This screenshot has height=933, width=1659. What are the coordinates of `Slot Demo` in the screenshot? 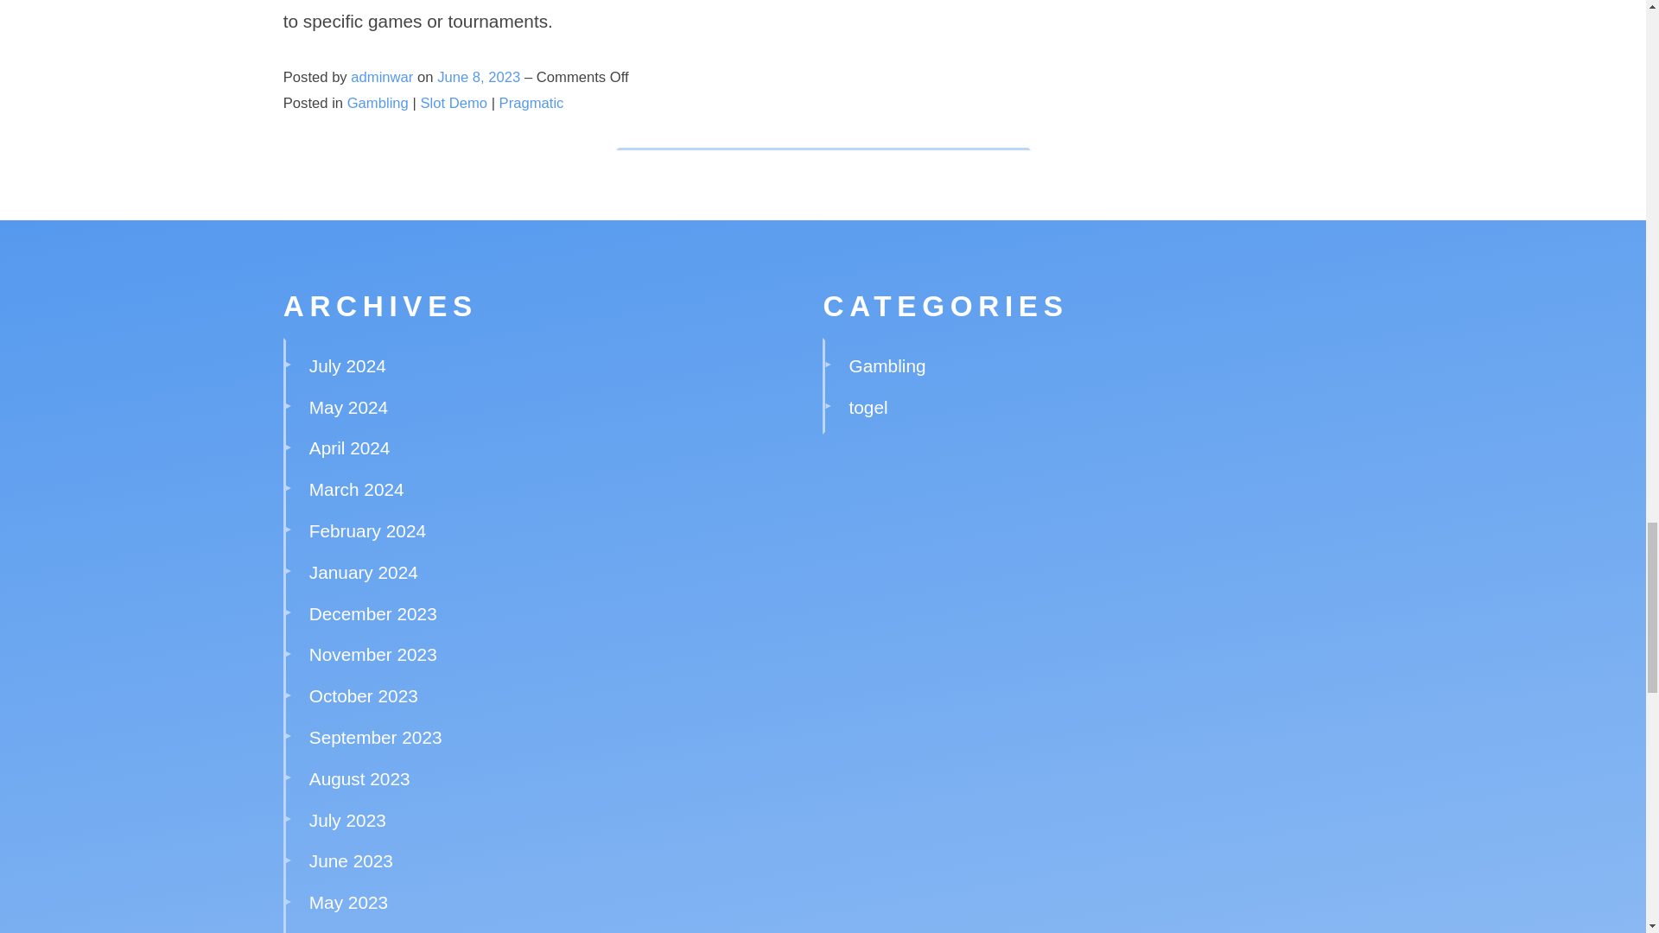 It's located at (454, 103).